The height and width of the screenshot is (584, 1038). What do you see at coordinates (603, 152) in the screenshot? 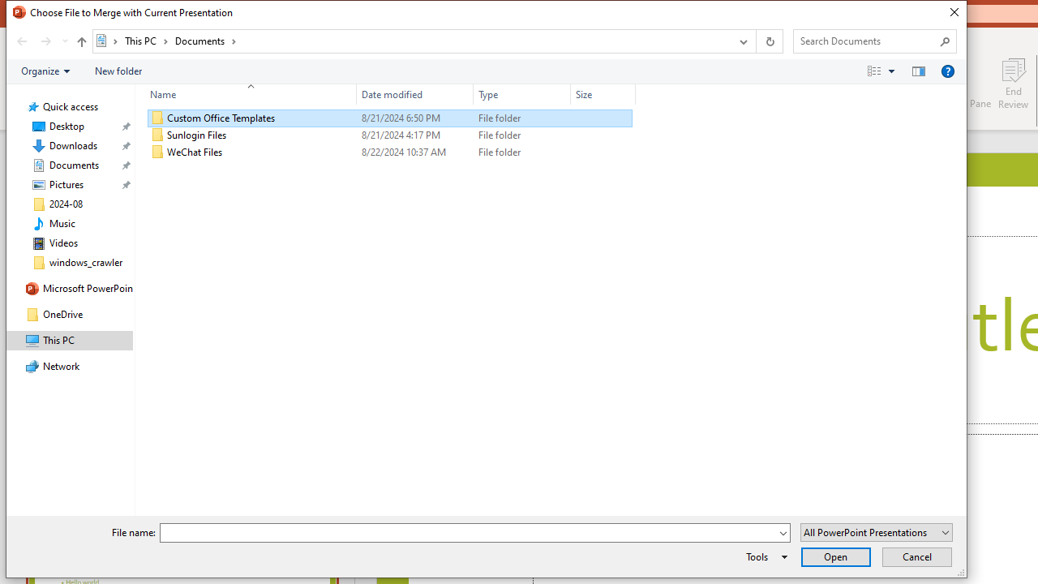
I see `Size` at bounding box center [603, 152].